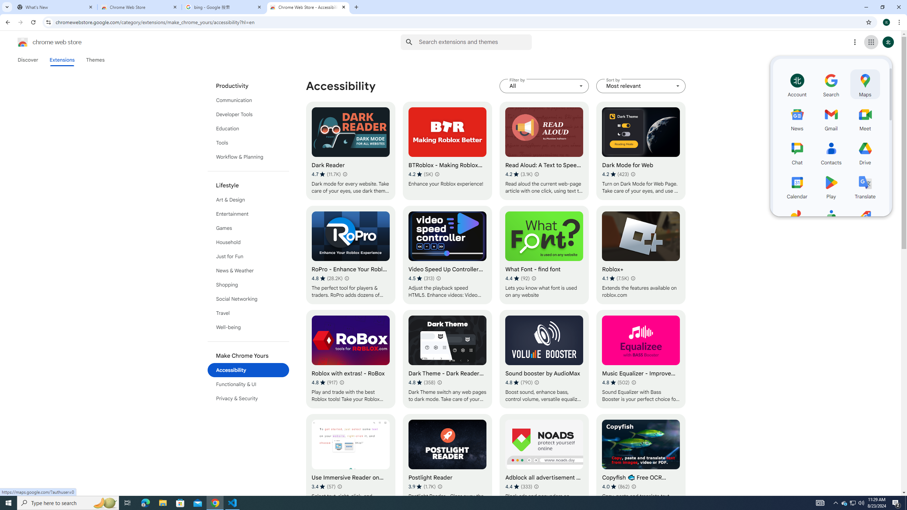  Describe the element at coordinates (519, 486) in the screenshot. I see `Average rating 4.4 out of 5 stars. 333 ratings.` at that location.